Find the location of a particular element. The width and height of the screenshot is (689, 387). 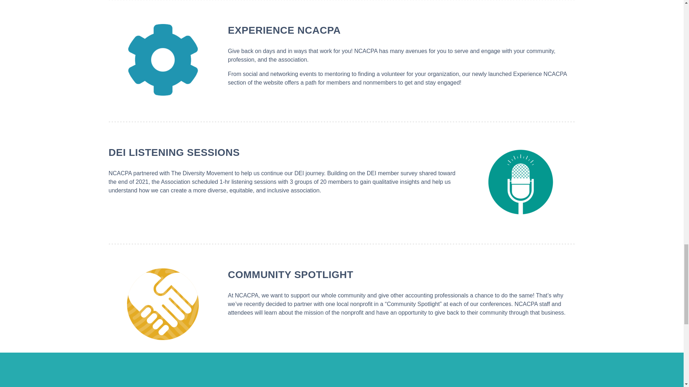

DEI-community-icon is located at coordinates (163, 304).